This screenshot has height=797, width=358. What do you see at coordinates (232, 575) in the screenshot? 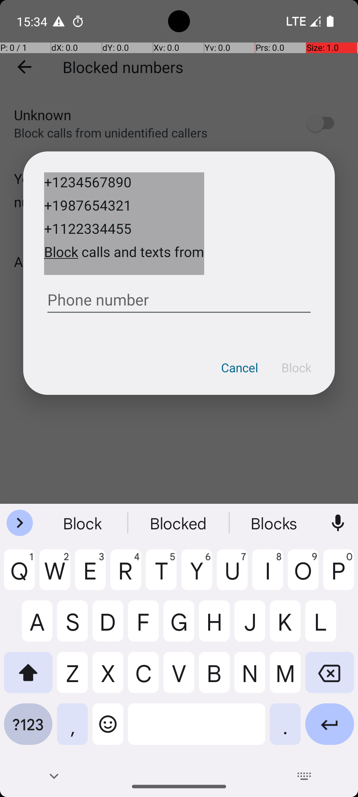
I see `U` at bounding box center [232, 575].